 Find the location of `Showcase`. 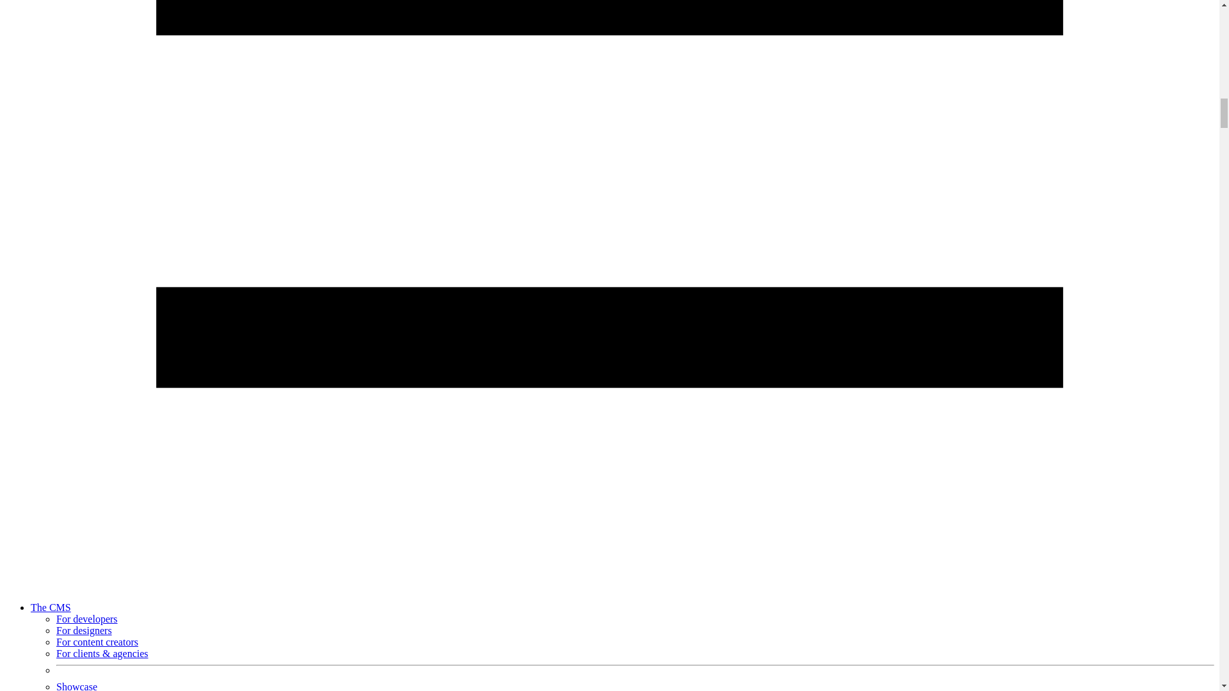

Showcase is located at coordinates (77, 686).